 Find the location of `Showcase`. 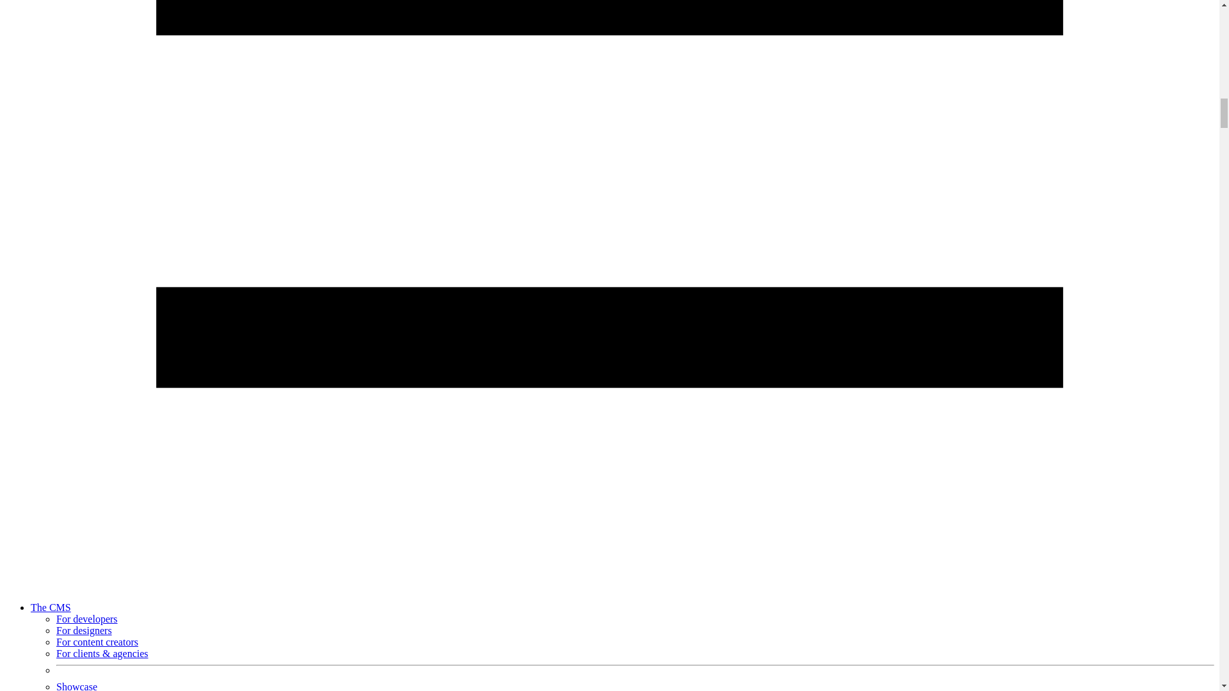

Showcase is located at coordinates (77, 686).